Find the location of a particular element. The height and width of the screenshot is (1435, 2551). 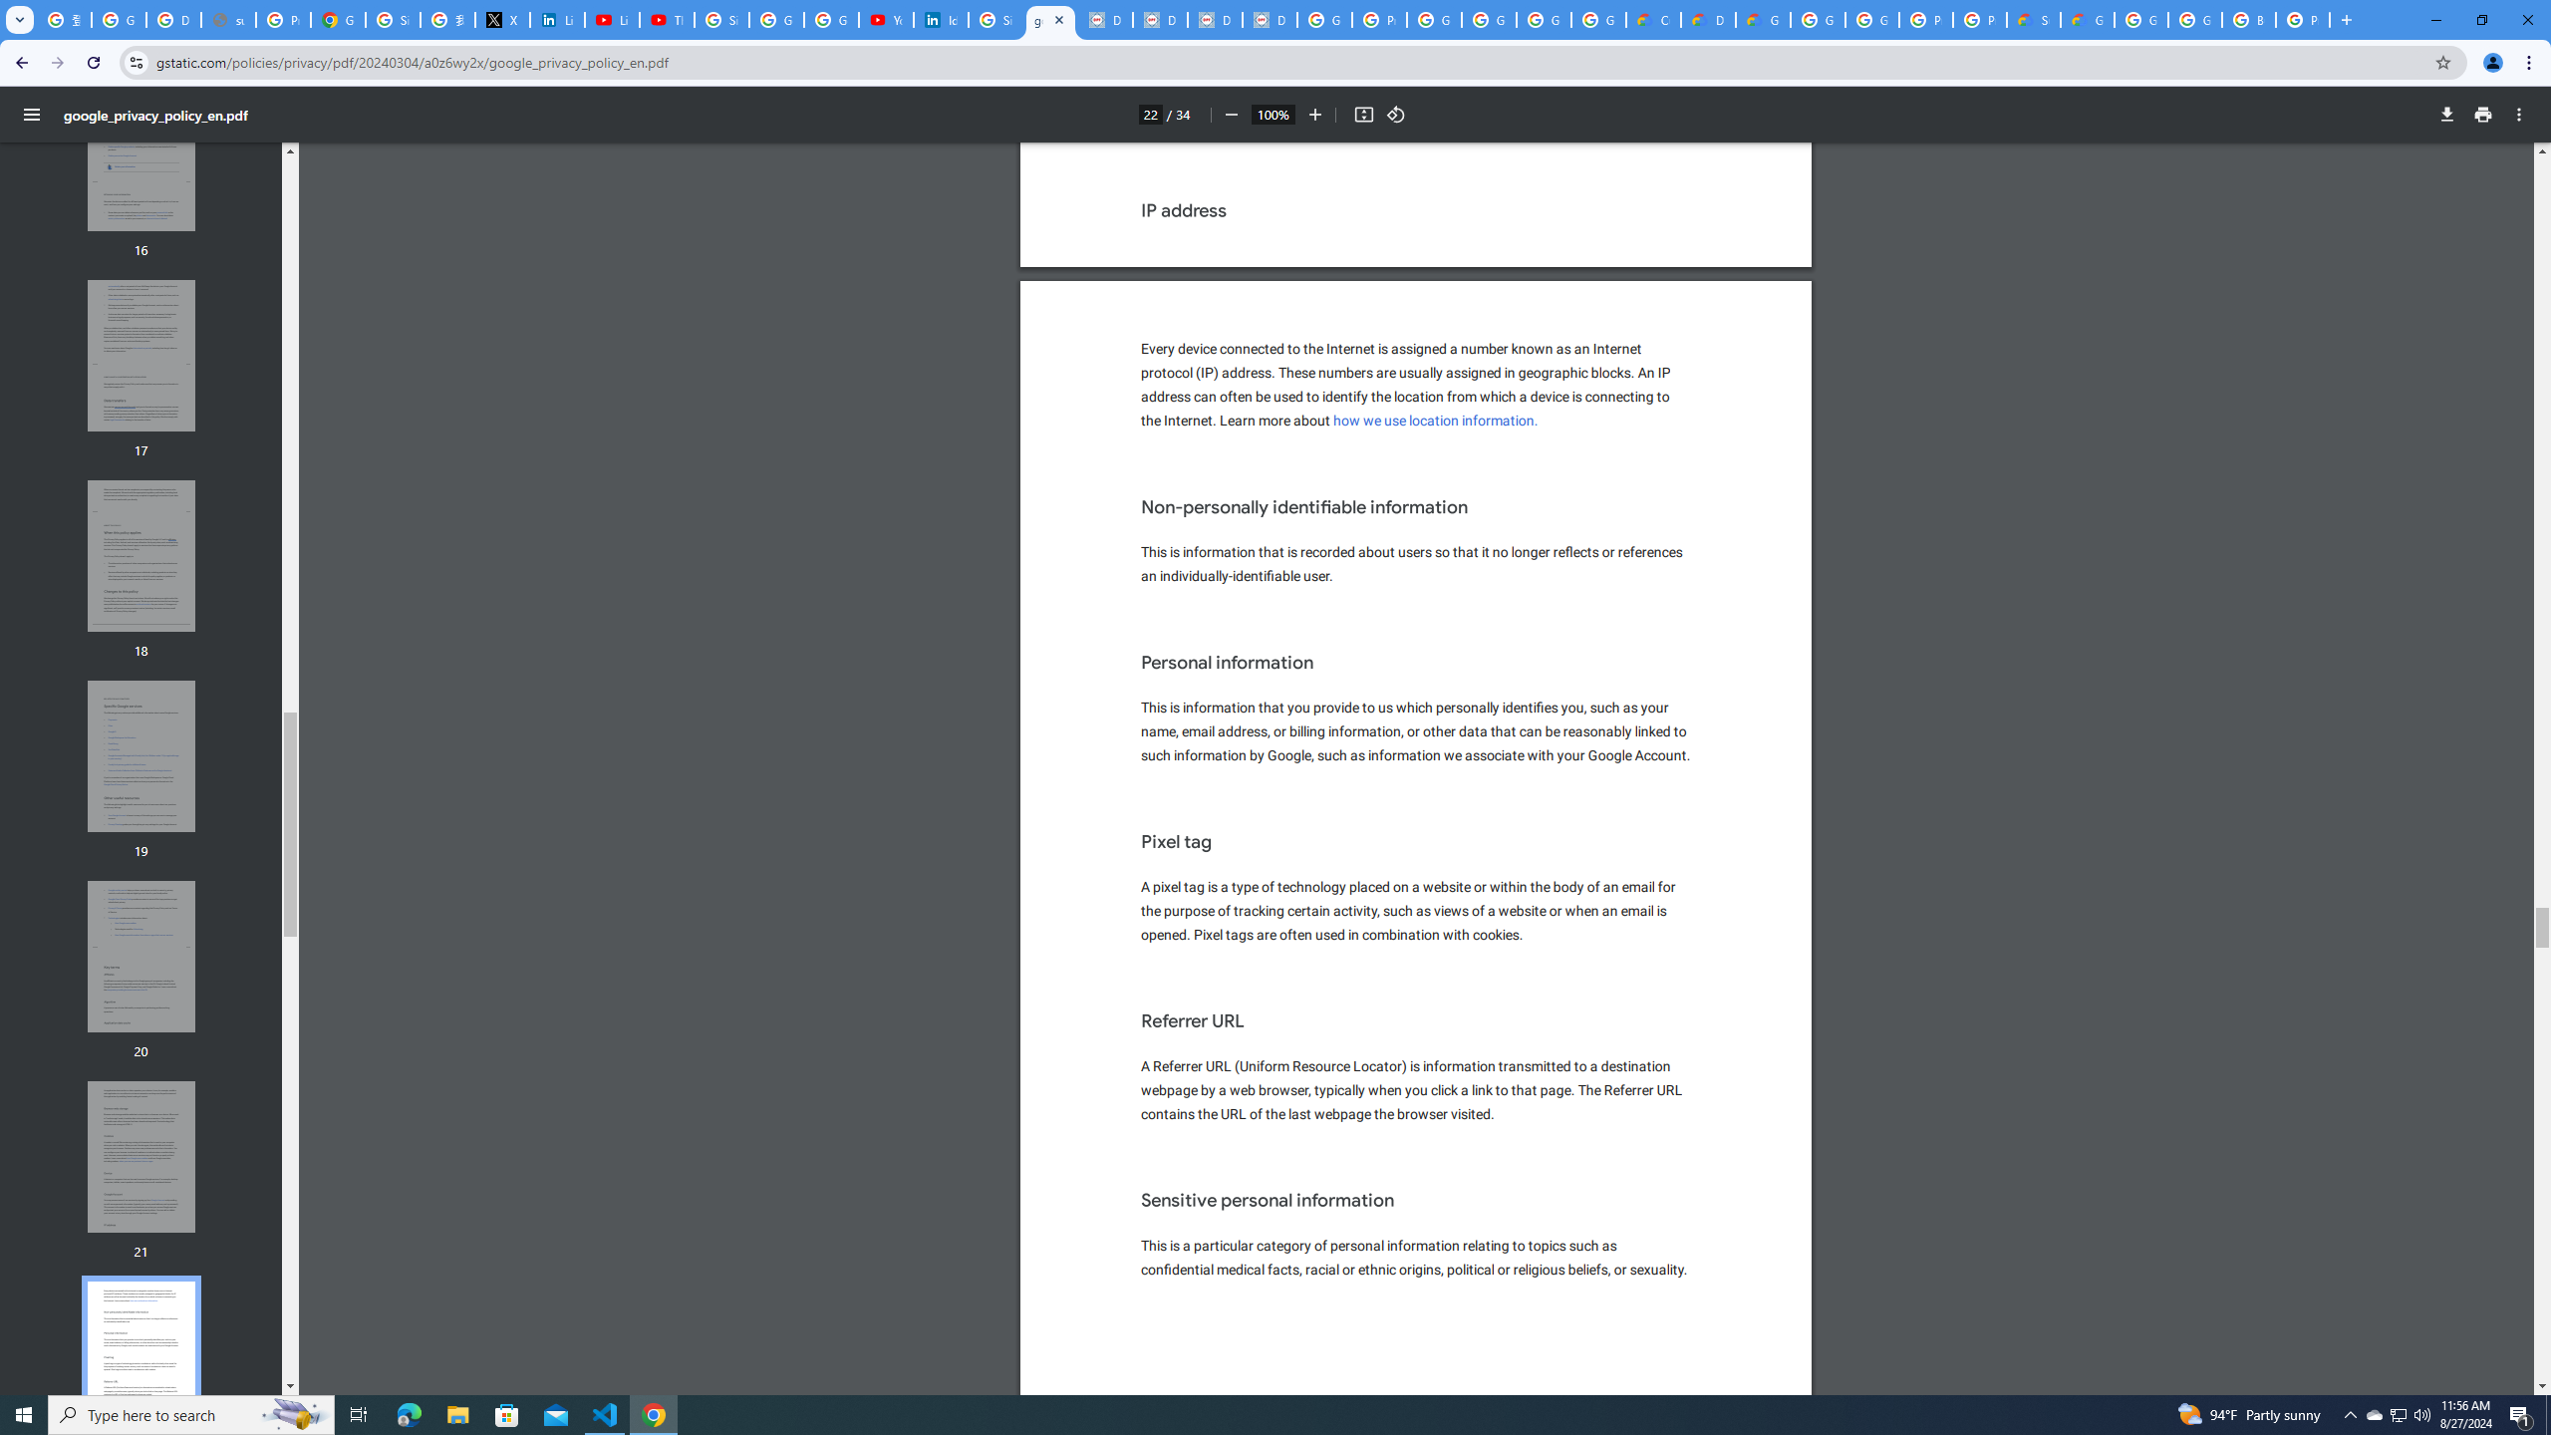

Thumbnail for page 22 is located at coordinates (142, 1357).